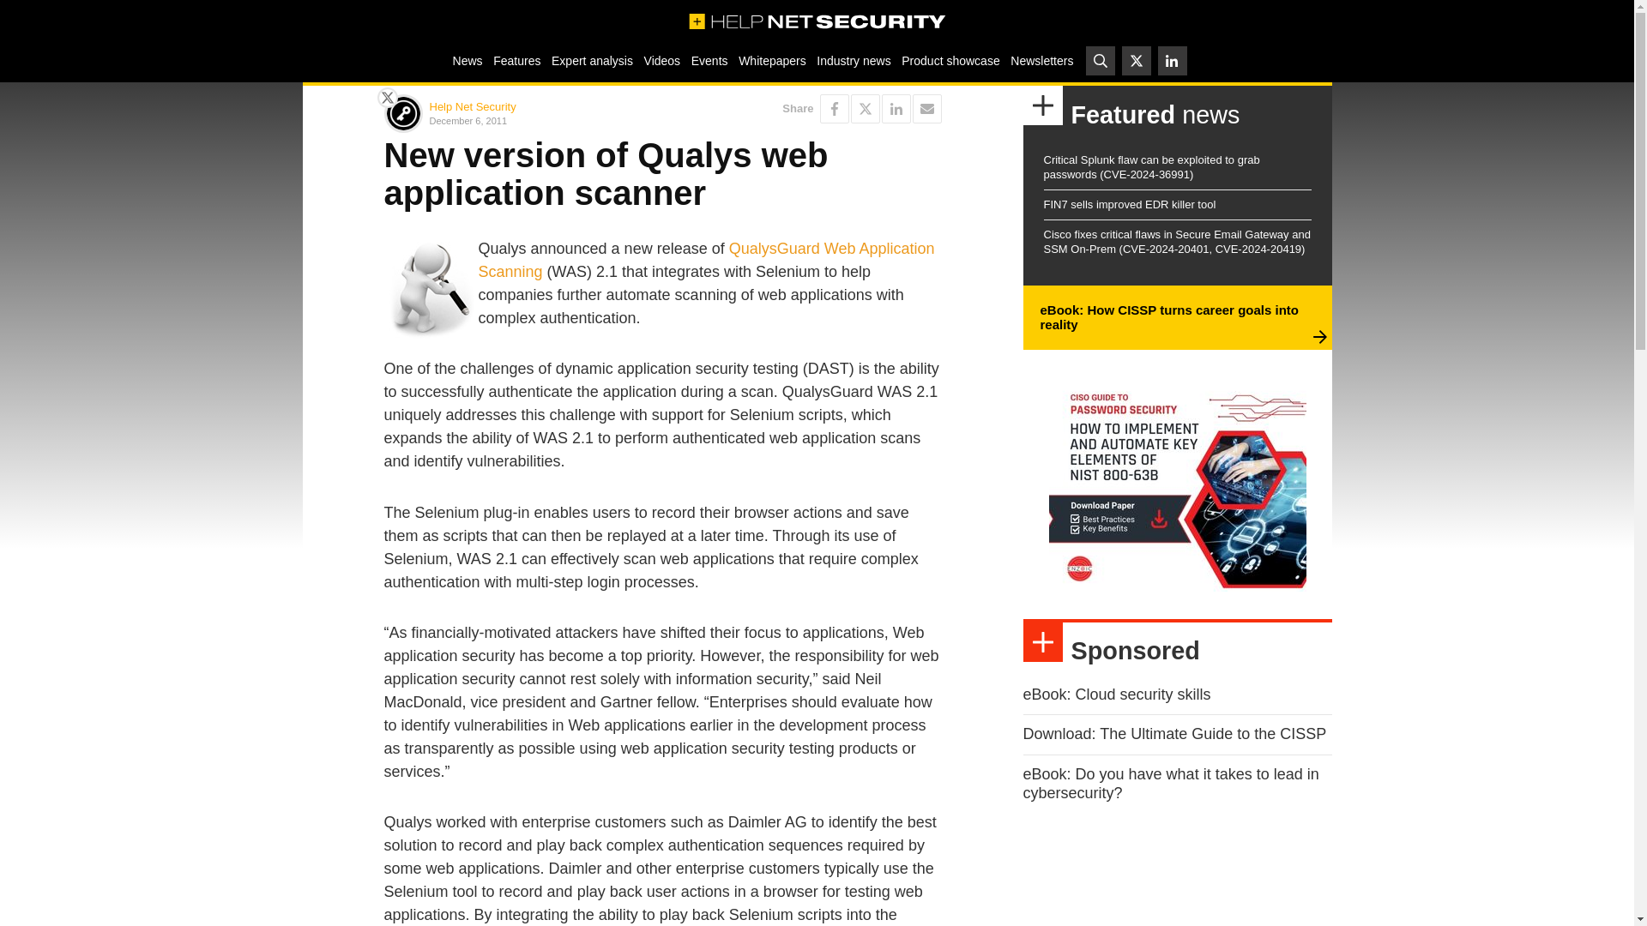 The height and width of the screenshot is (926, 1647). Describe the element at coordinates (516, 60) in the screenshot. I see `Features` at that location.